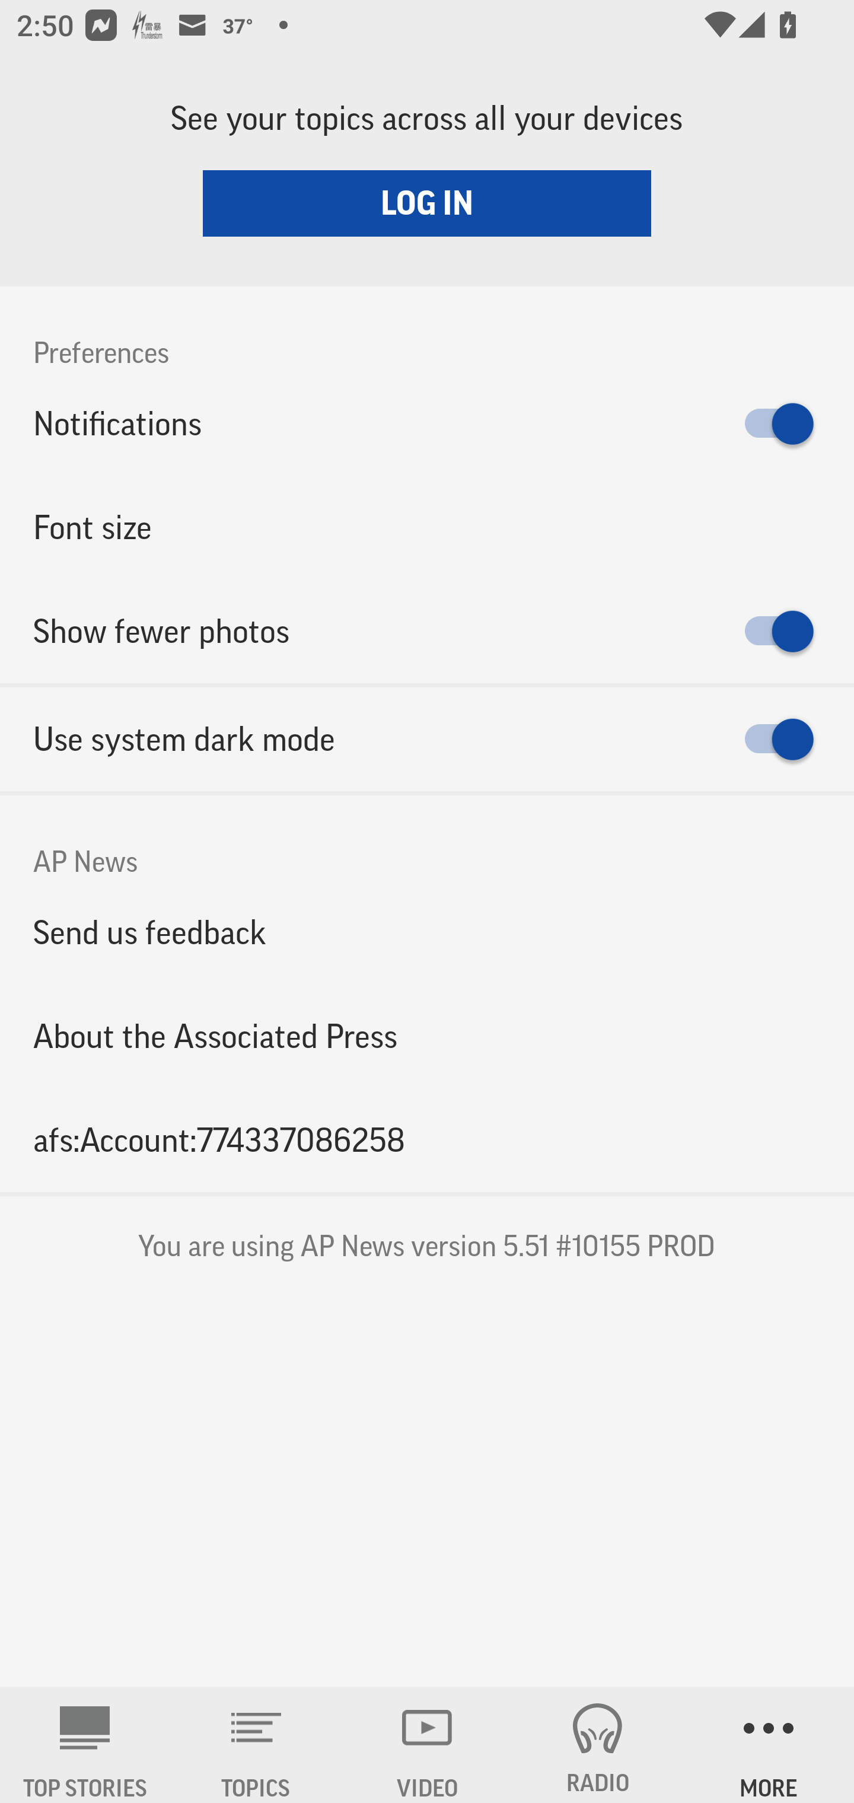 This screenshot has height=1803, width=854. I want to click on Use system dark mode, so click(427, 739).